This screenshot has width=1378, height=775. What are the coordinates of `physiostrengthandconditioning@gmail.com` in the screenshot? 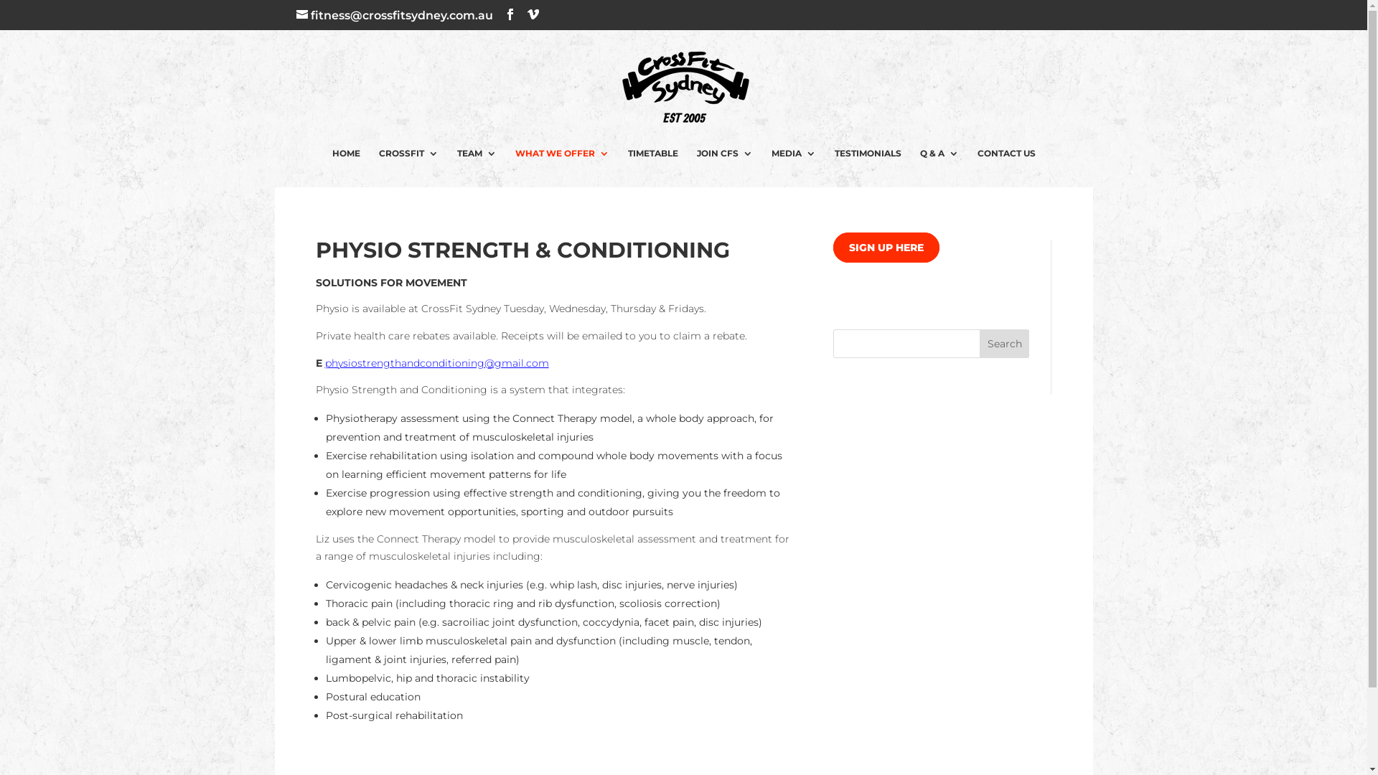 It's located at (436, 363).